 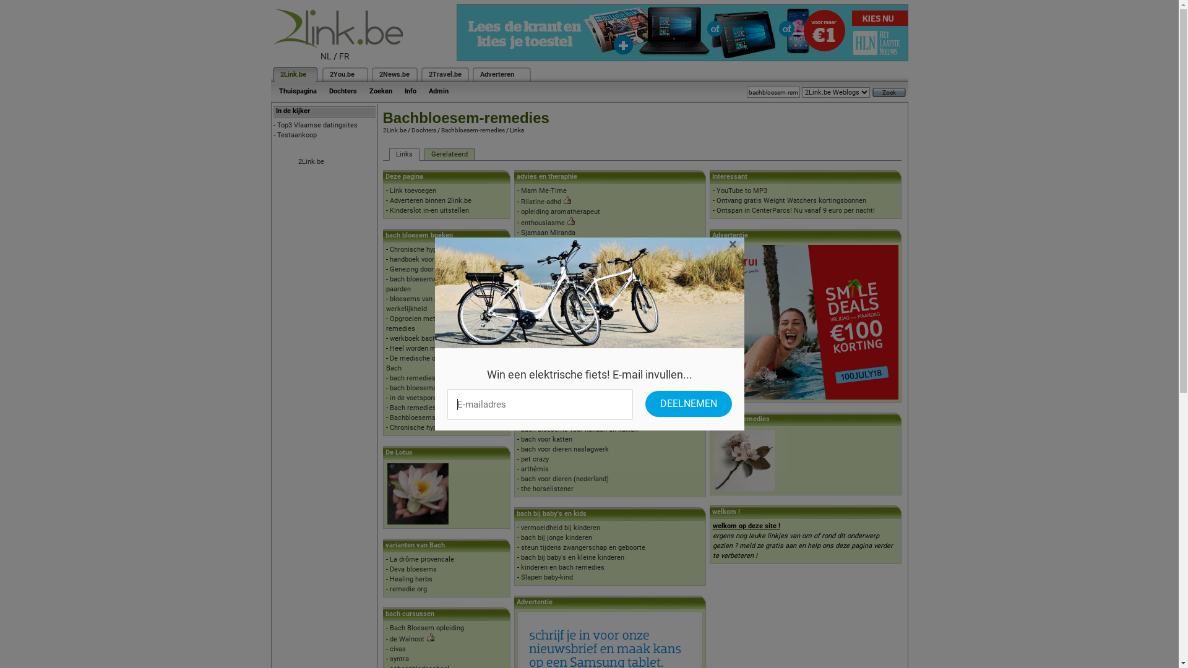 I want to click on 2You.be, so click(x=342, y=74).